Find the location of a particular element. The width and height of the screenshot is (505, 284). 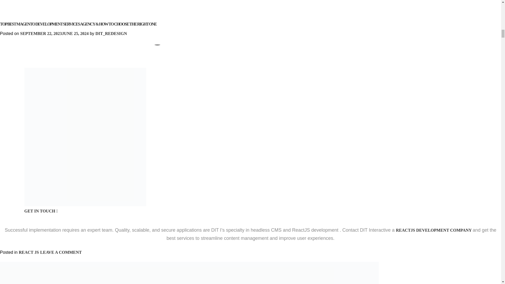

REACTJS DEVELOPMENT COMPANY is located at coordinates (434, 230).